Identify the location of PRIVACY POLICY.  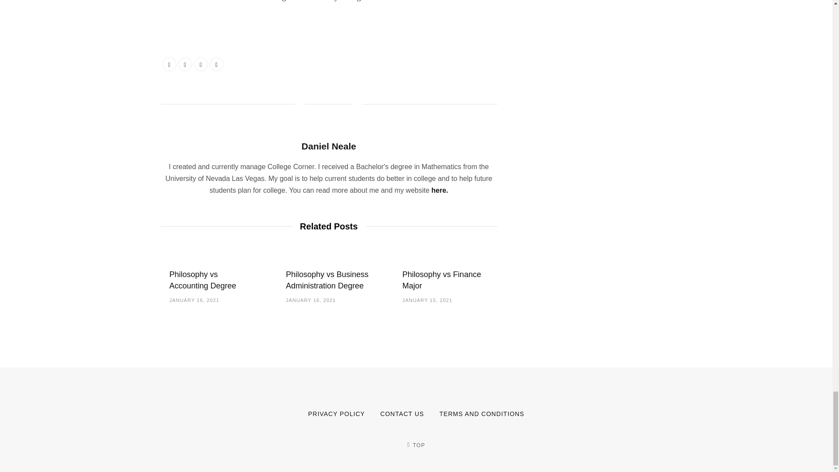
(336, 413).